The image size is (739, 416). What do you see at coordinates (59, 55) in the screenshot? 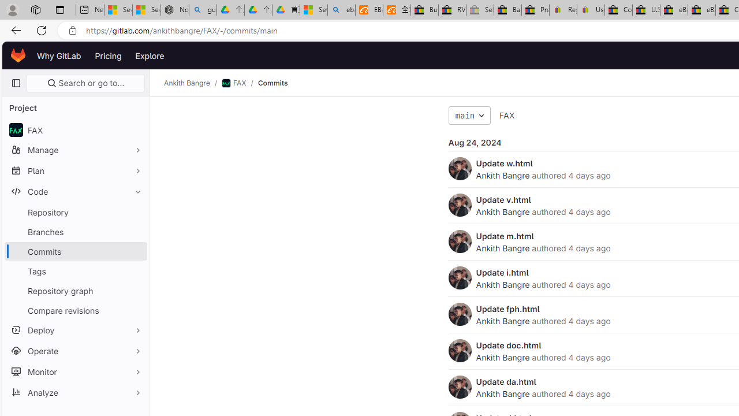
I see `Why GitLab` at bounding box center [59, 55].